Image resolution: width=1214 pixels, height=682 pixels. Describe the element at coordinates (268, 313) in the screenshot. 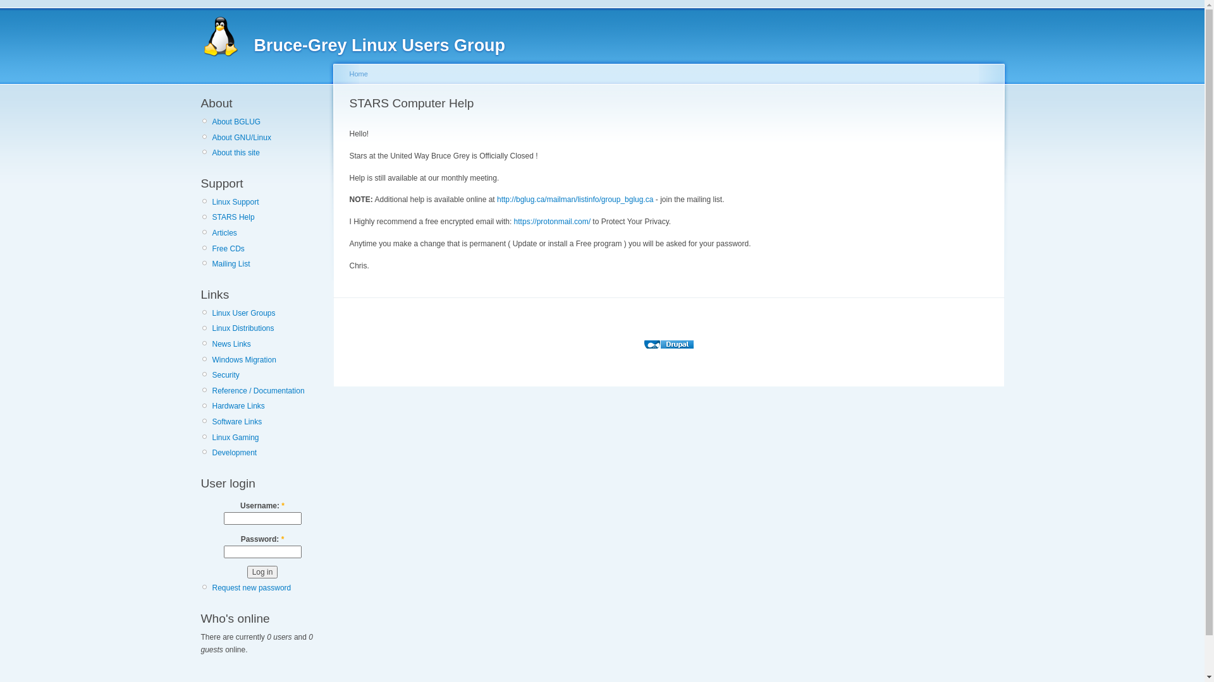

I see `Linux User Groups` at that location.